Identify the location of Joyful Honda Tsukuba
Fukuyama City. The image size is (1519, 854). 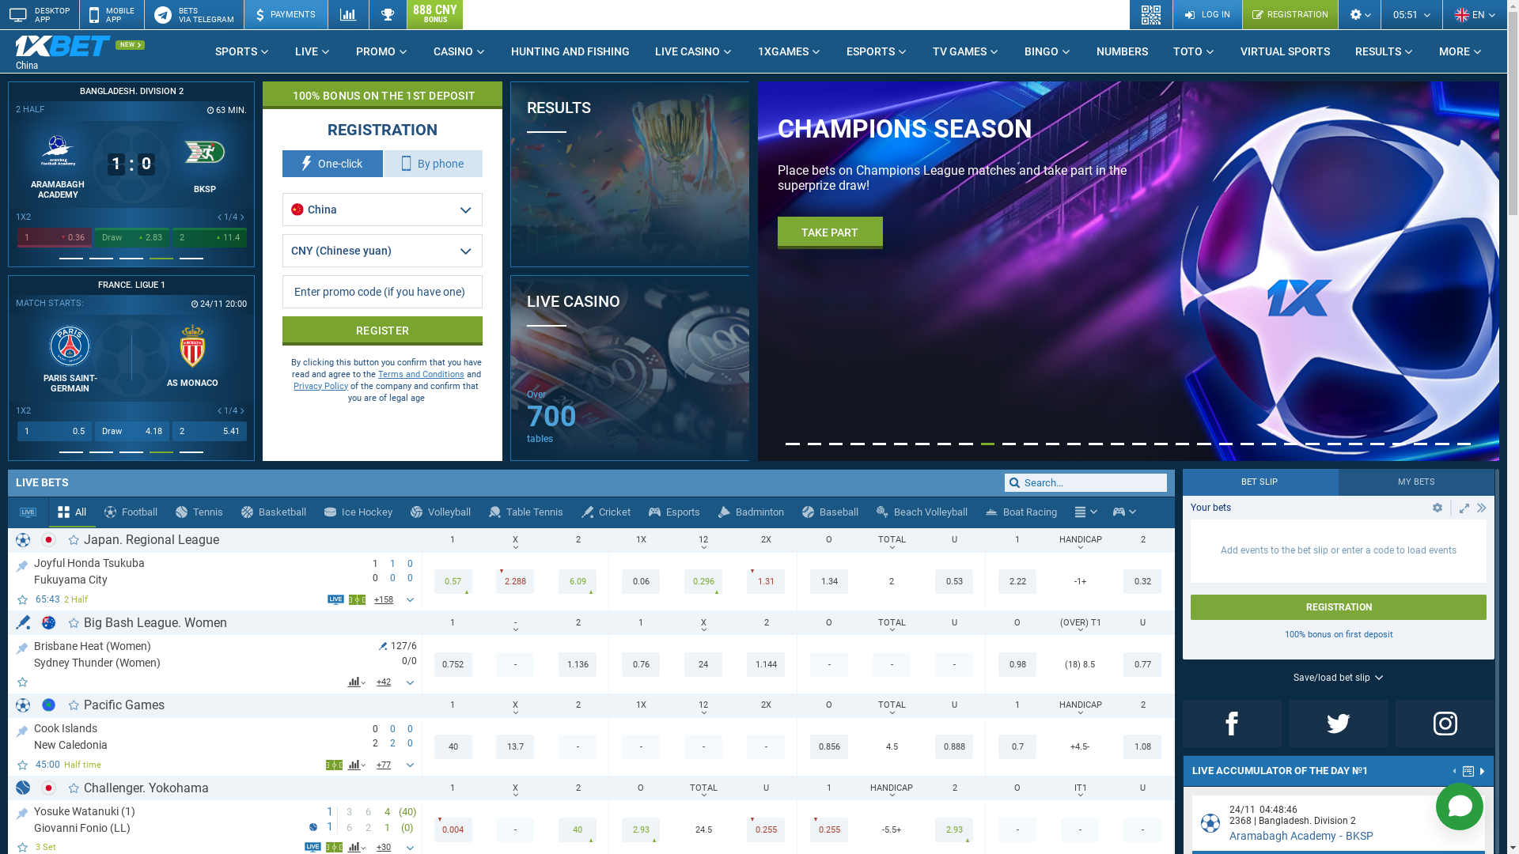
(195, 571).